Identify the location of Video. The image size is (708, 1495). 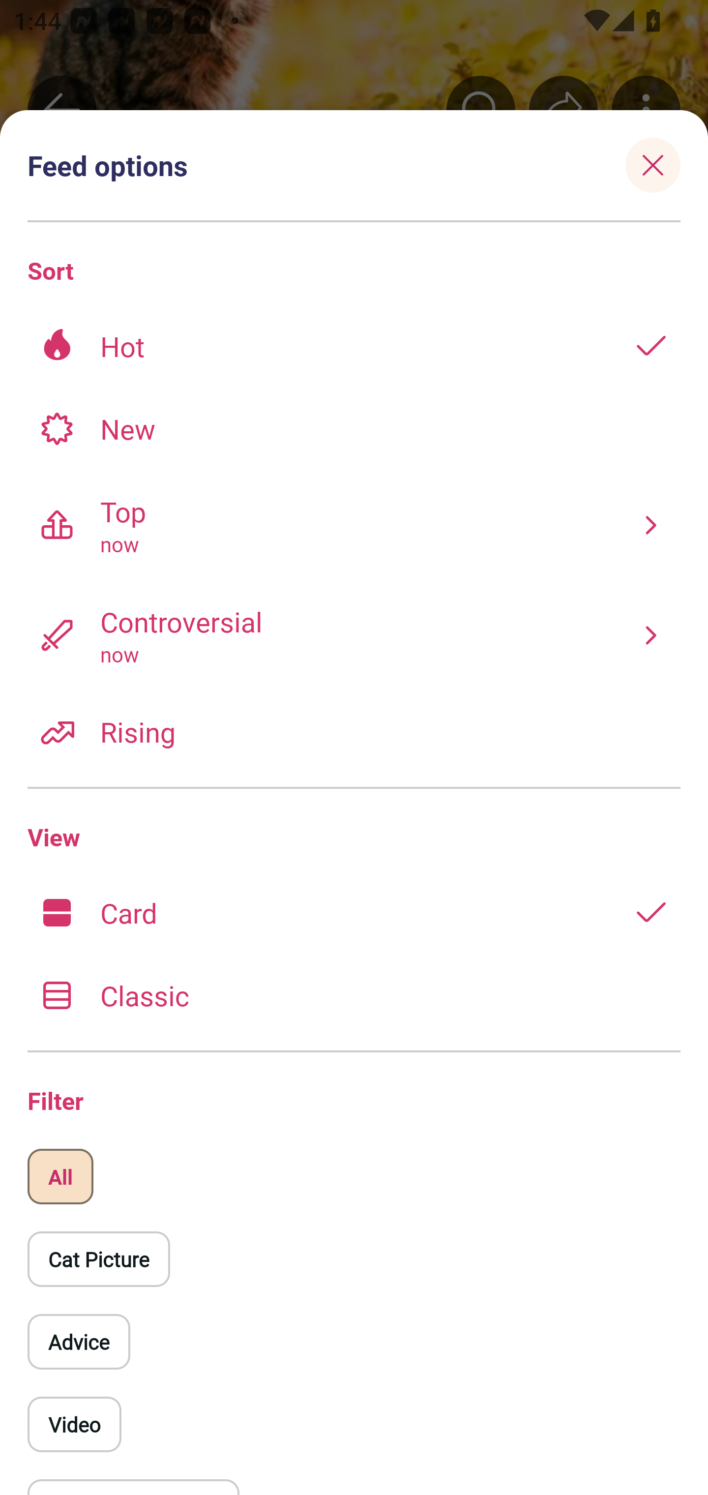
(75, 1424).